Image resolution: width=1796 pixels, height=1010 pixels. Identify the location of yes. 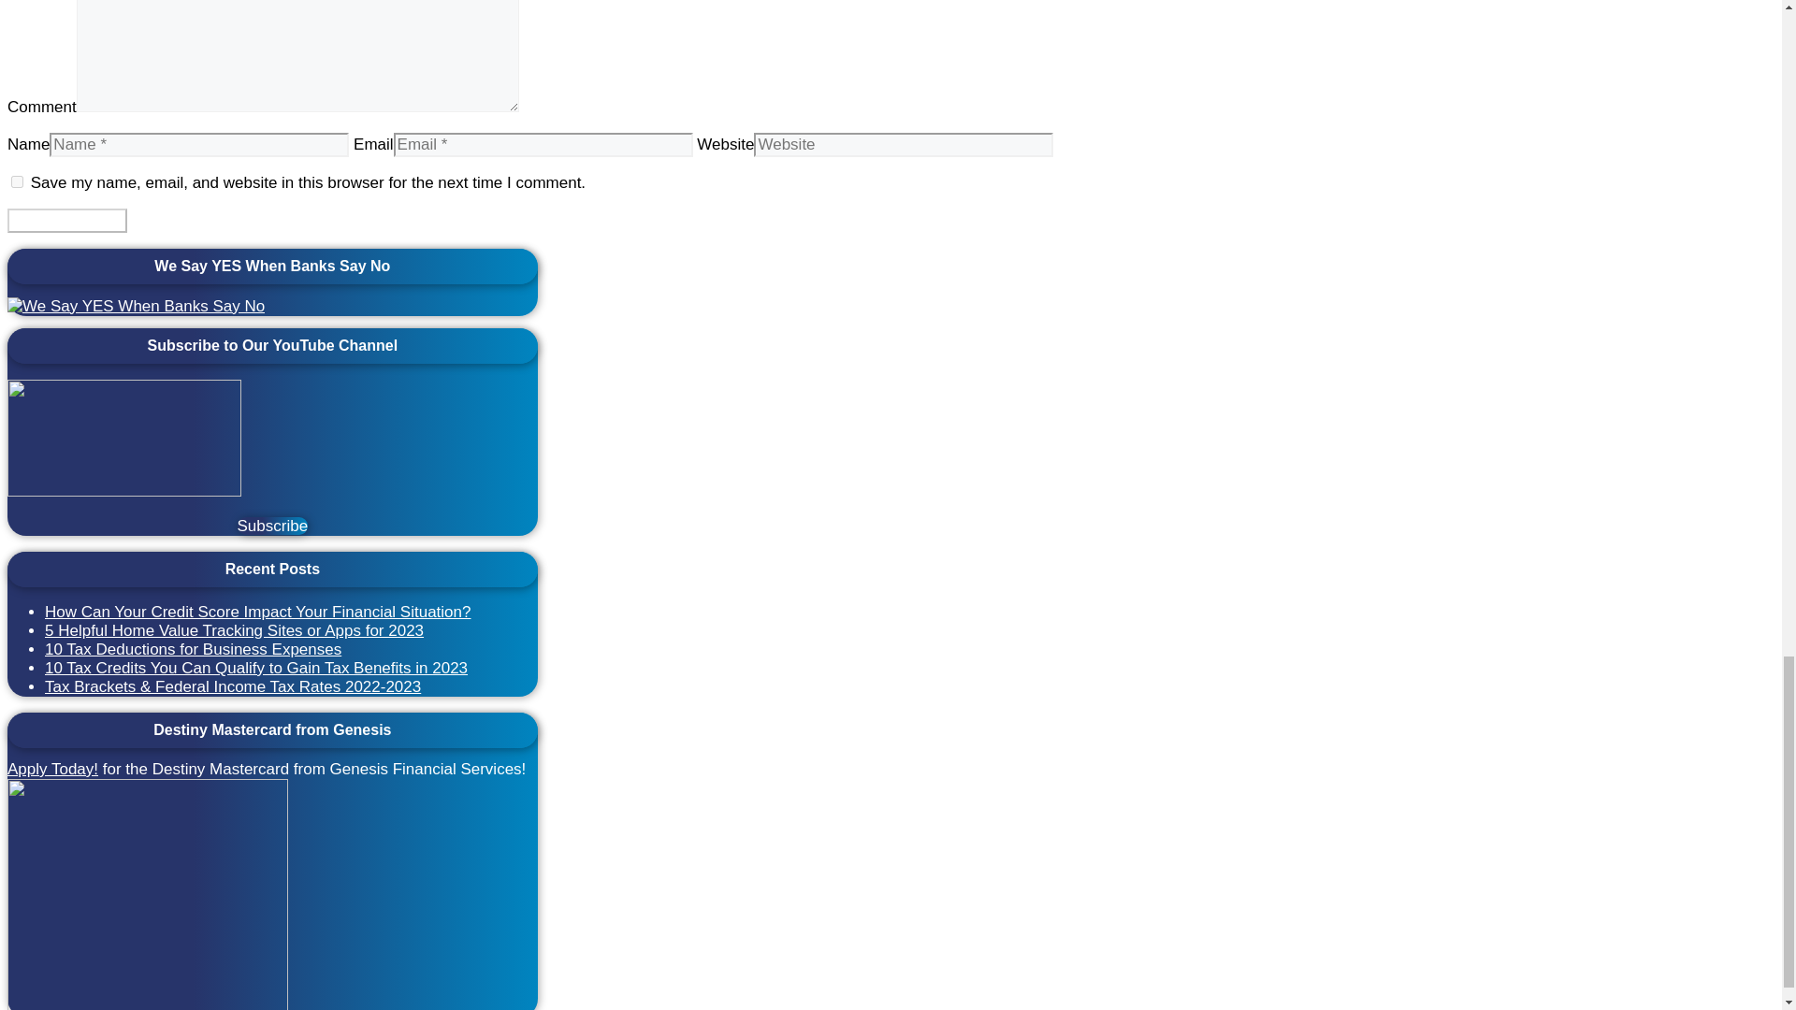
(17, 181).